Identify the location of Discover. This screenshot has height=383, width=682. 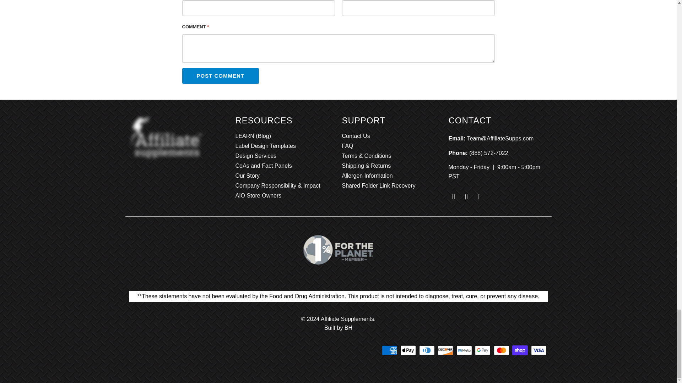
(446, 350).